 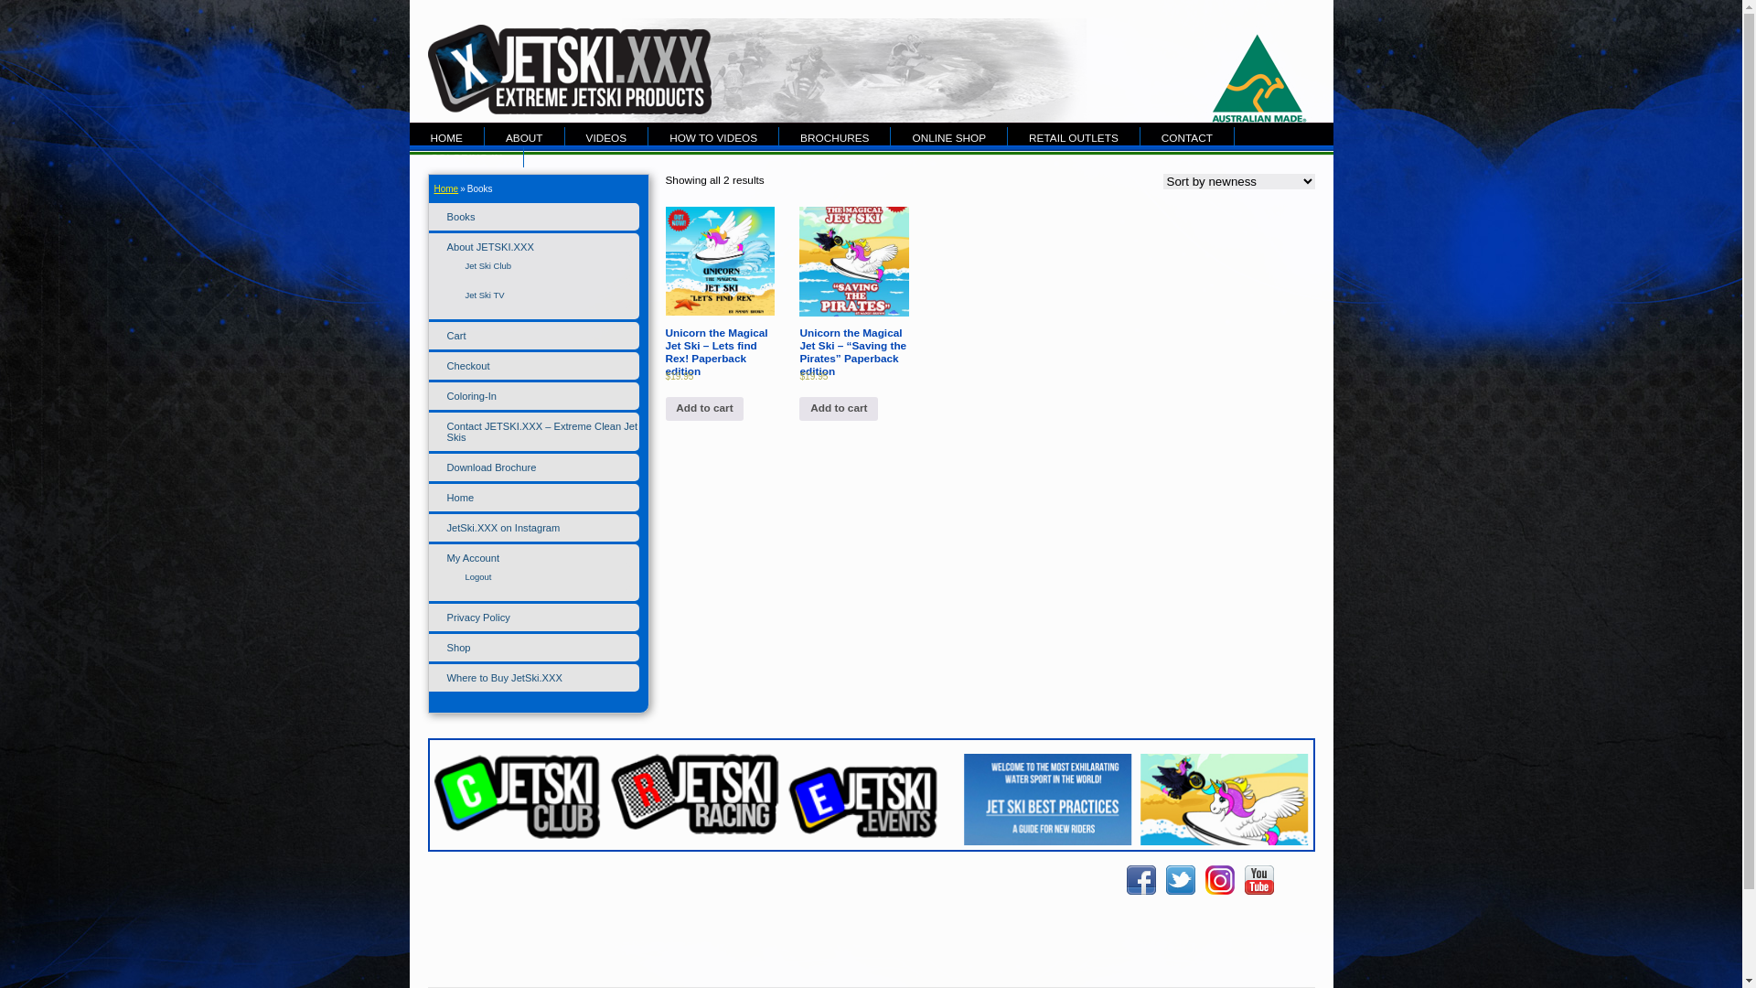 What do you see at coordinates (705, 409) in the screenshot?
I see `Add to cart` at bounding box center [705, 409].